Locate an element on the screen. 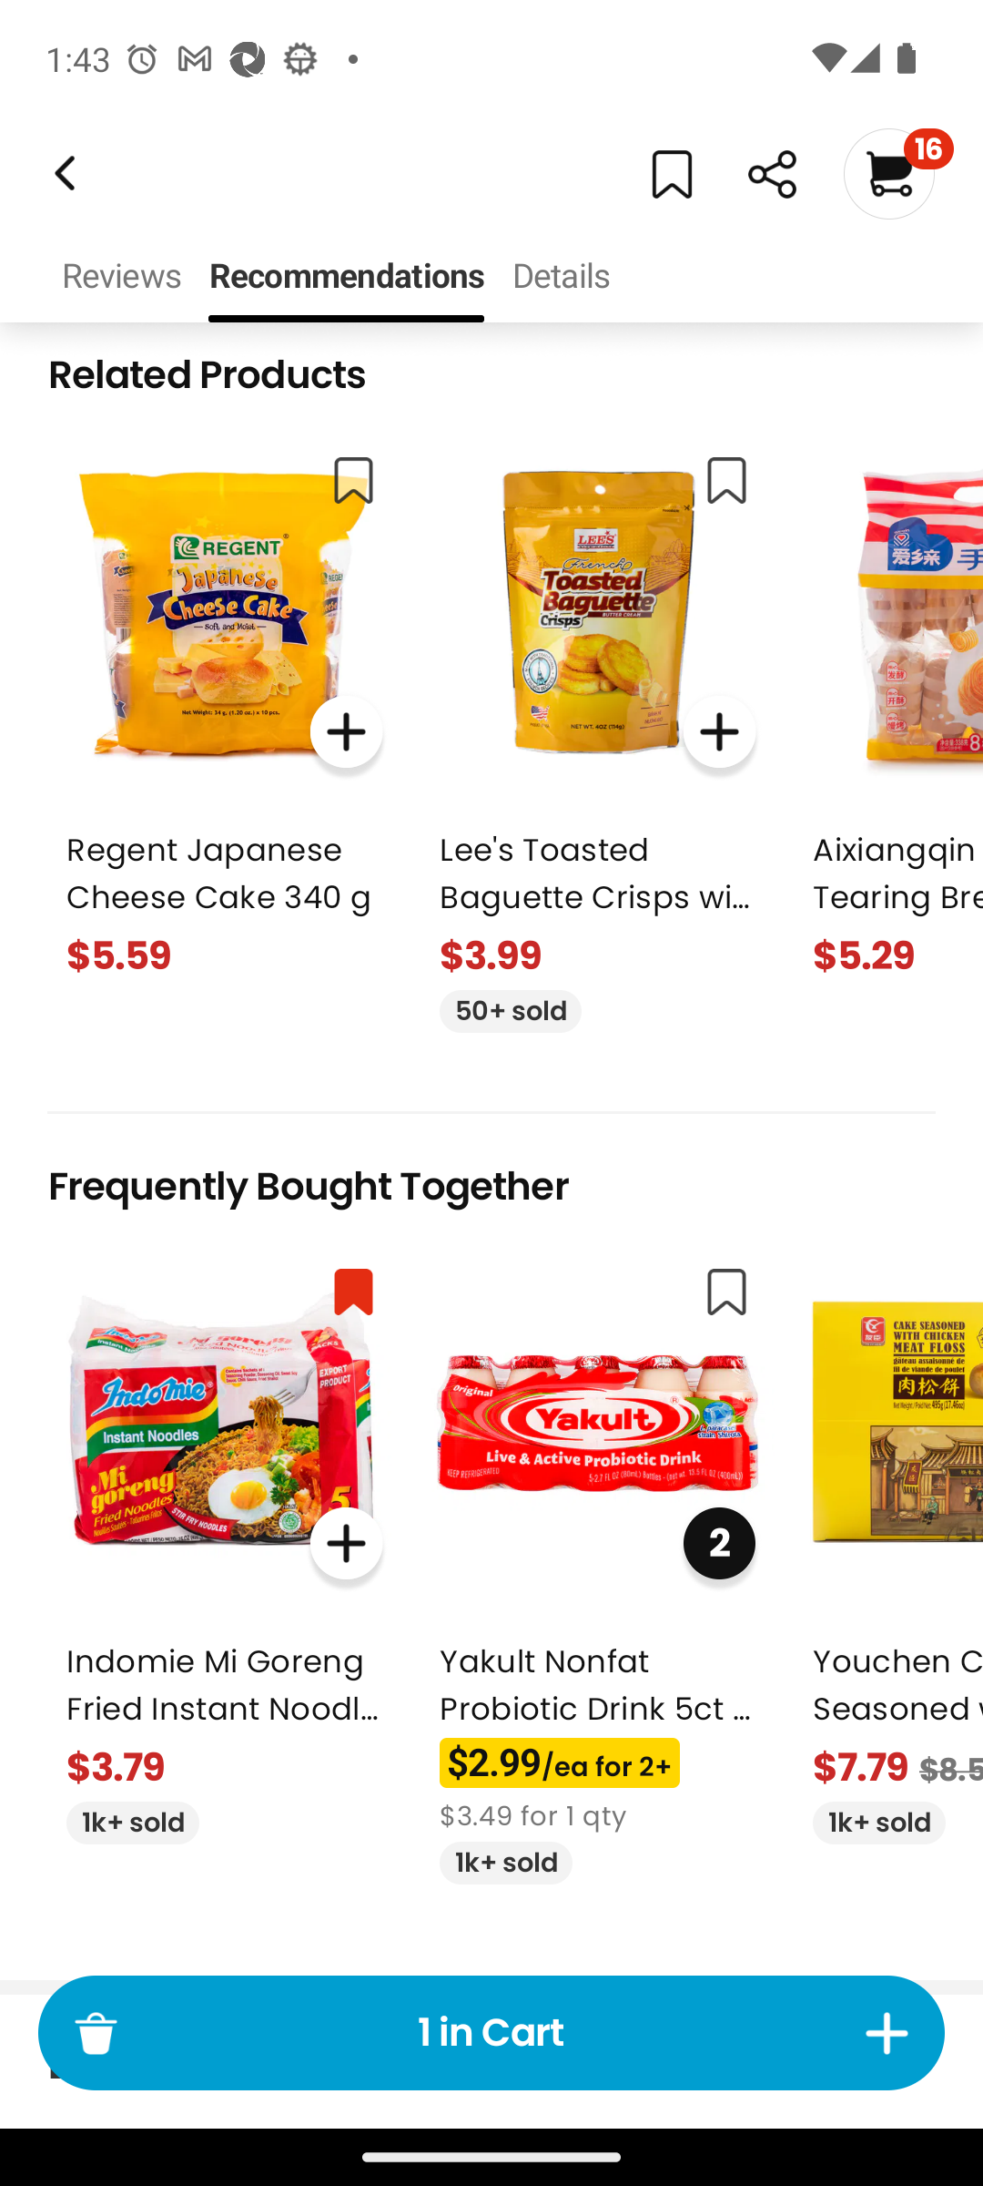 This screenshot has width=983, height=2186. Looks good   is located at coordinates (393, 120).